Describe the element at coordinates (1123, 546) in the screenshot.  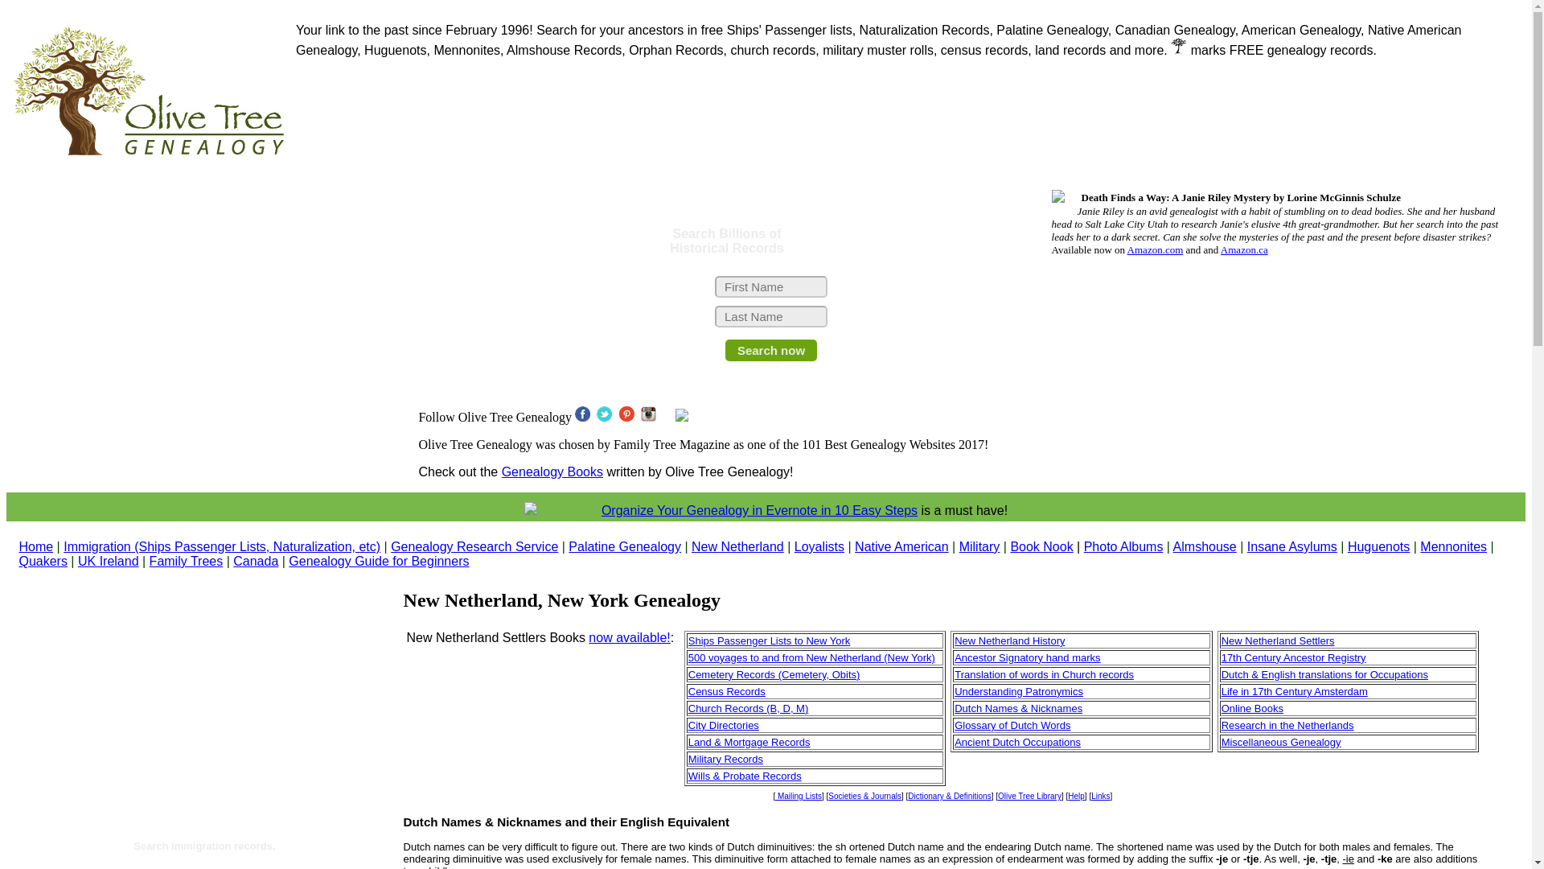
I see `Find your ancestors in antique photo albums` at that location.